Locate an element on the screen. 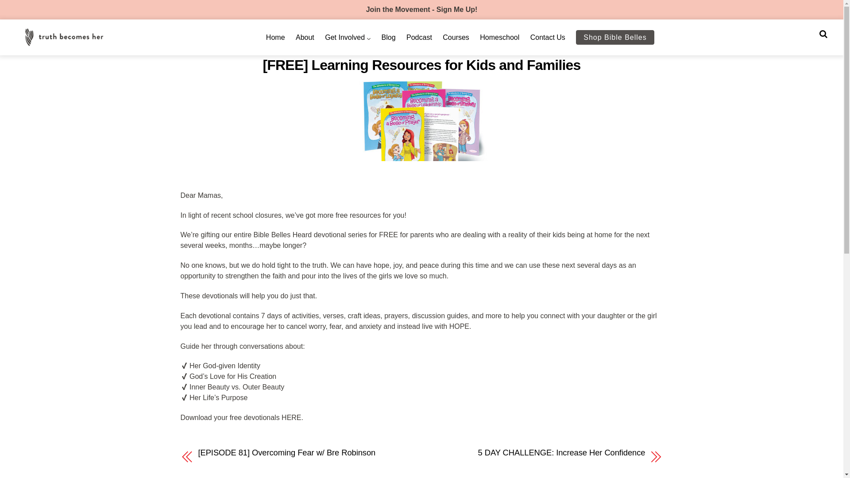 The width and height of the screenshot is (850, 478). tbh-logo is located at coordinates (64, 36).